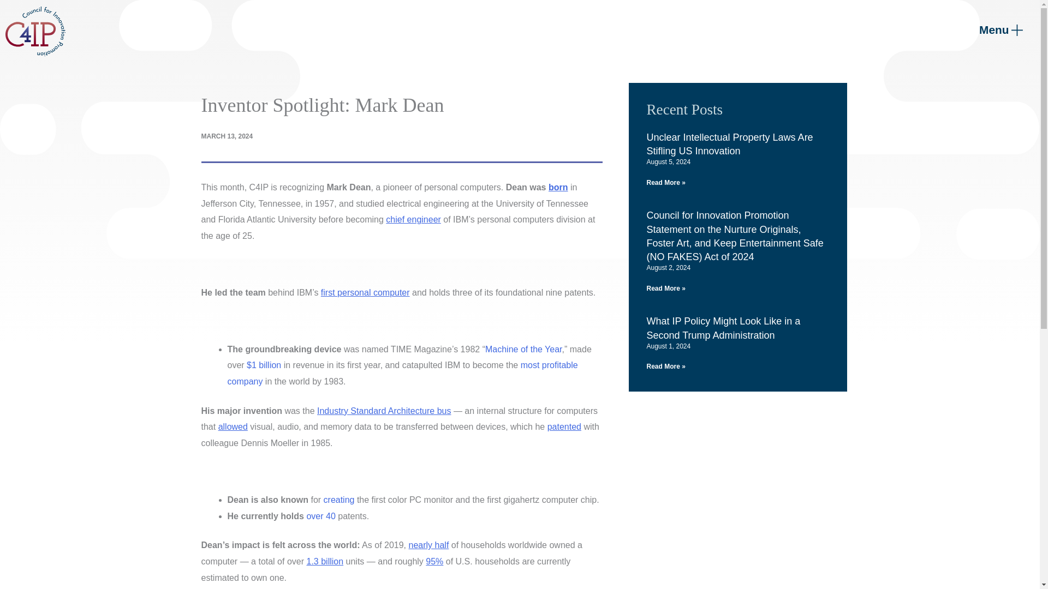 The height and width of the screenshot is (589, 1048). What do you see at coordinates (558, 187) in the screenshot?
I see `born` at bounding box center [558, 187].